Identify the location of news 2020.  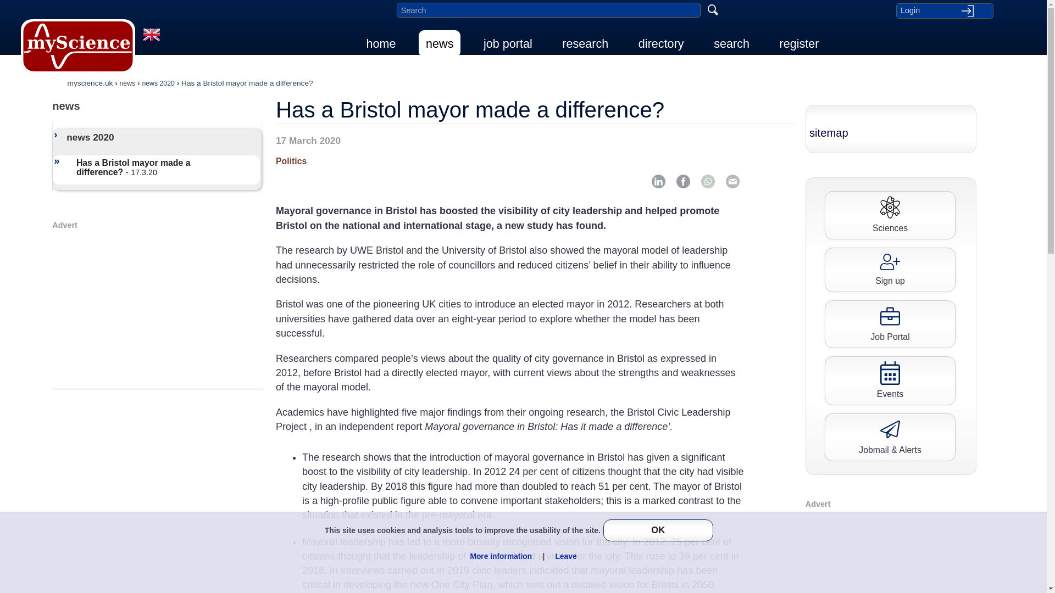
(157, 82).